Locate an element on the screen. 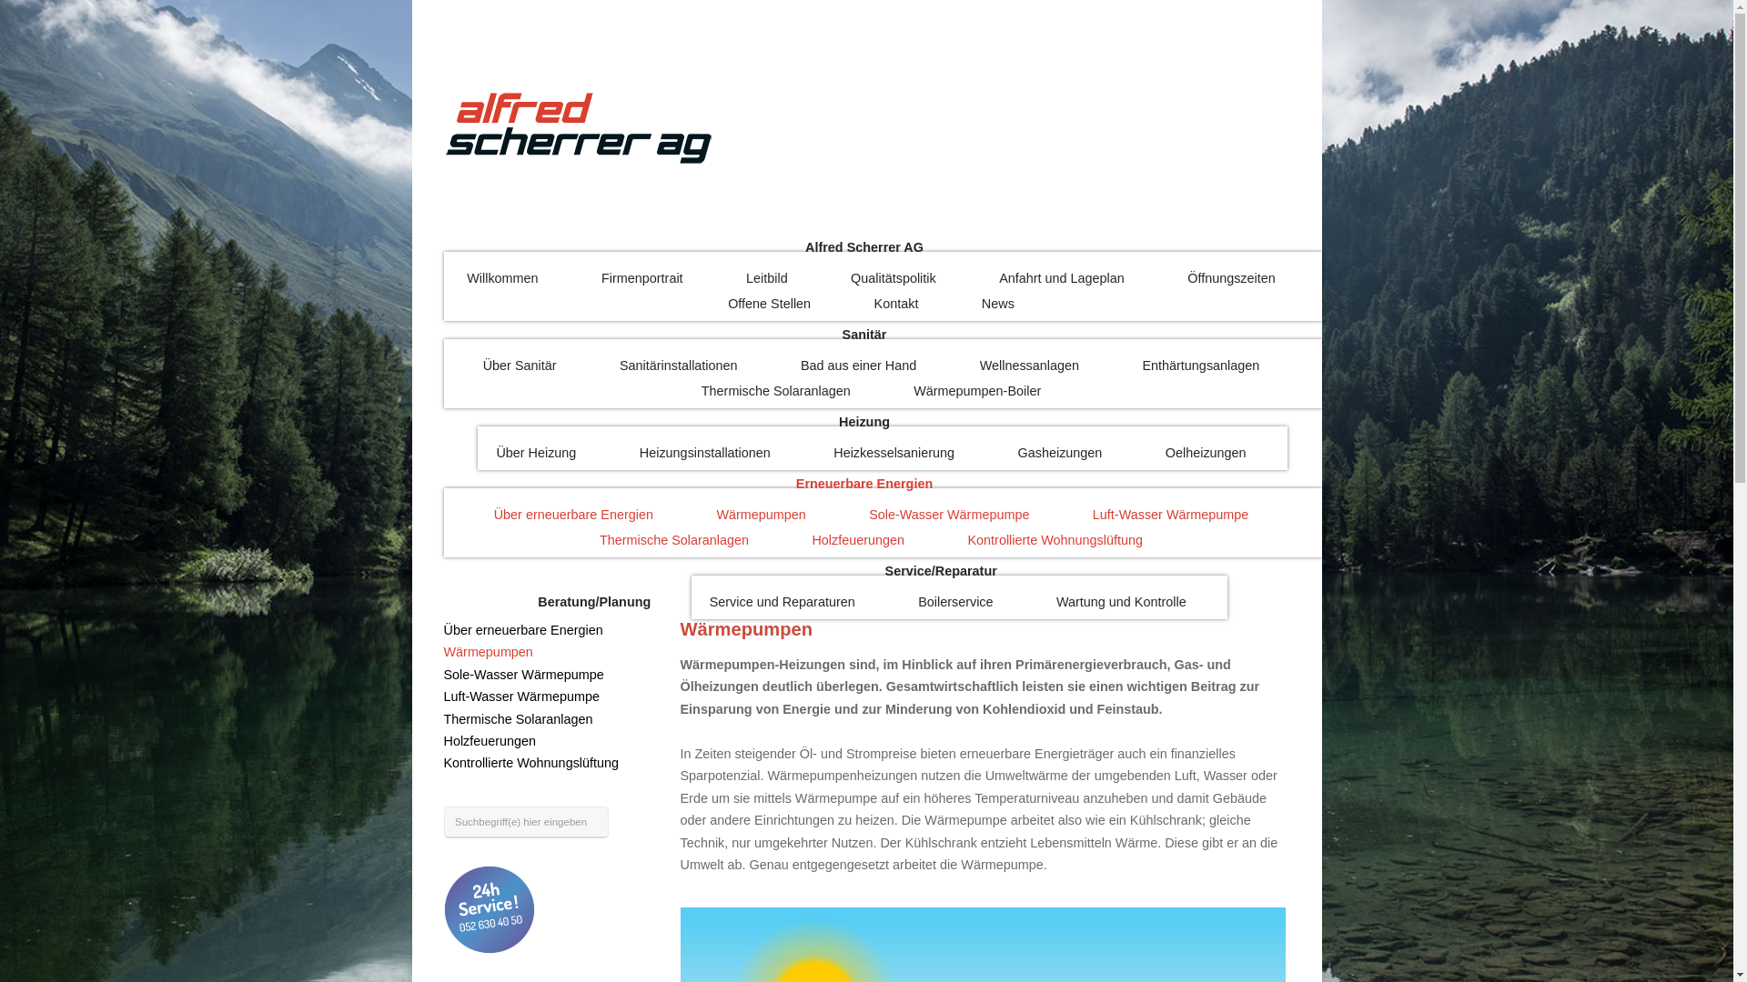 This screenshot has width=1747, height=982. Anfahrt und Lageplan is located at coordinates (1062, 283).